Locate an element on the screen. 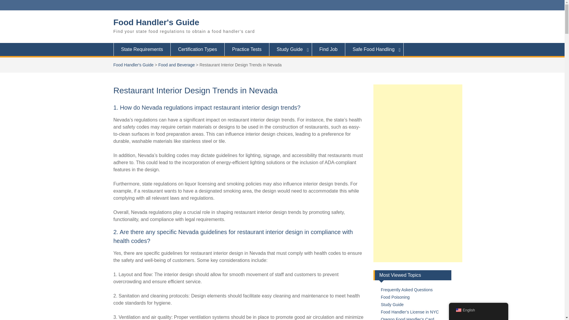  Certification Types is located at coordinates (198, 49).